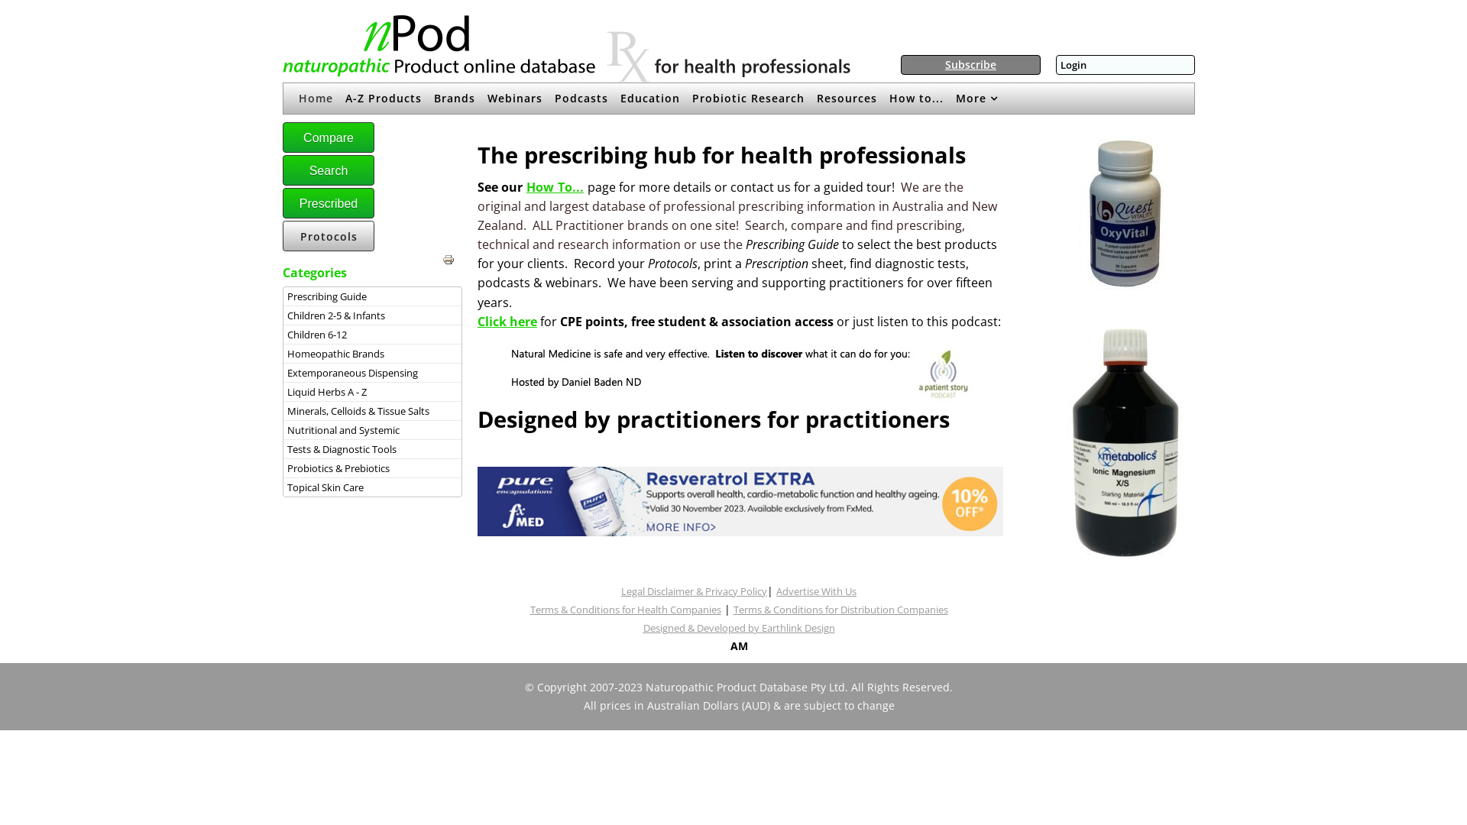 The width and height of the screenshot is (1467, 825). What do you see at coordinates (650, 98) in the screenshot?
I see `Education` at bounding box center [650, 98].